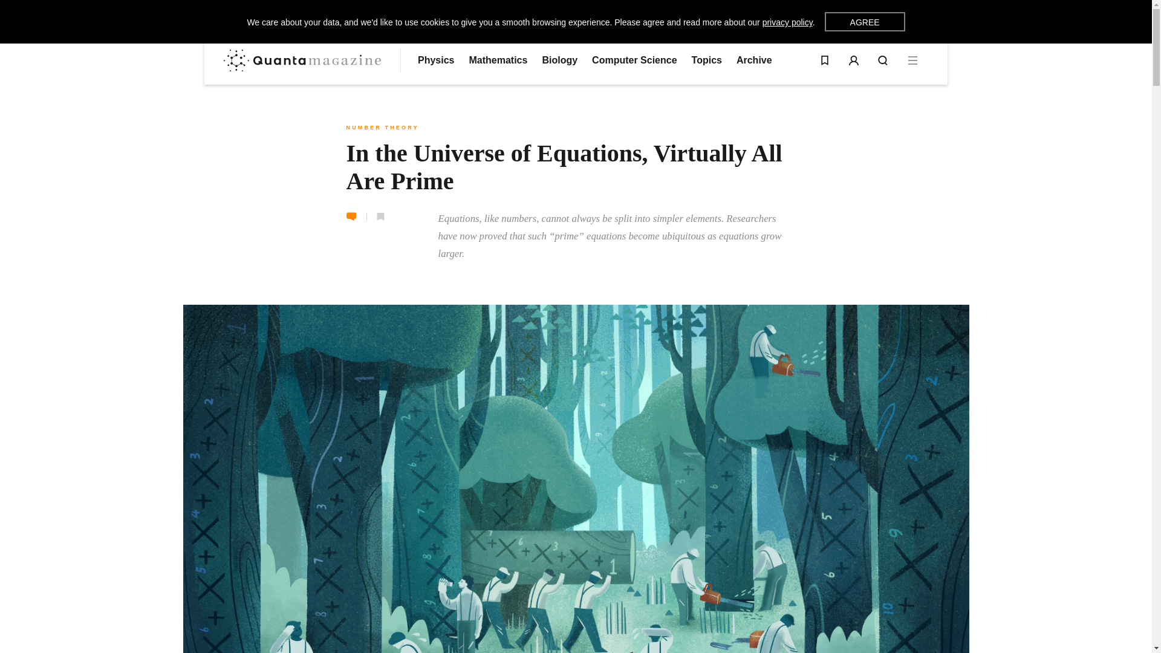 This screenshot has height=653, width=1161. What do you see at coordinates (498, 60) in the screenshot?
I see `Mathematics` at bounding box center [498, 60].